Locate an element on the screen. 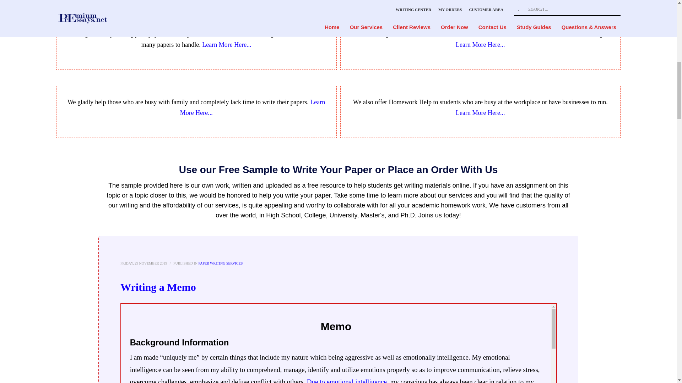  Learn More Here... is located at coordinates (480, 113).